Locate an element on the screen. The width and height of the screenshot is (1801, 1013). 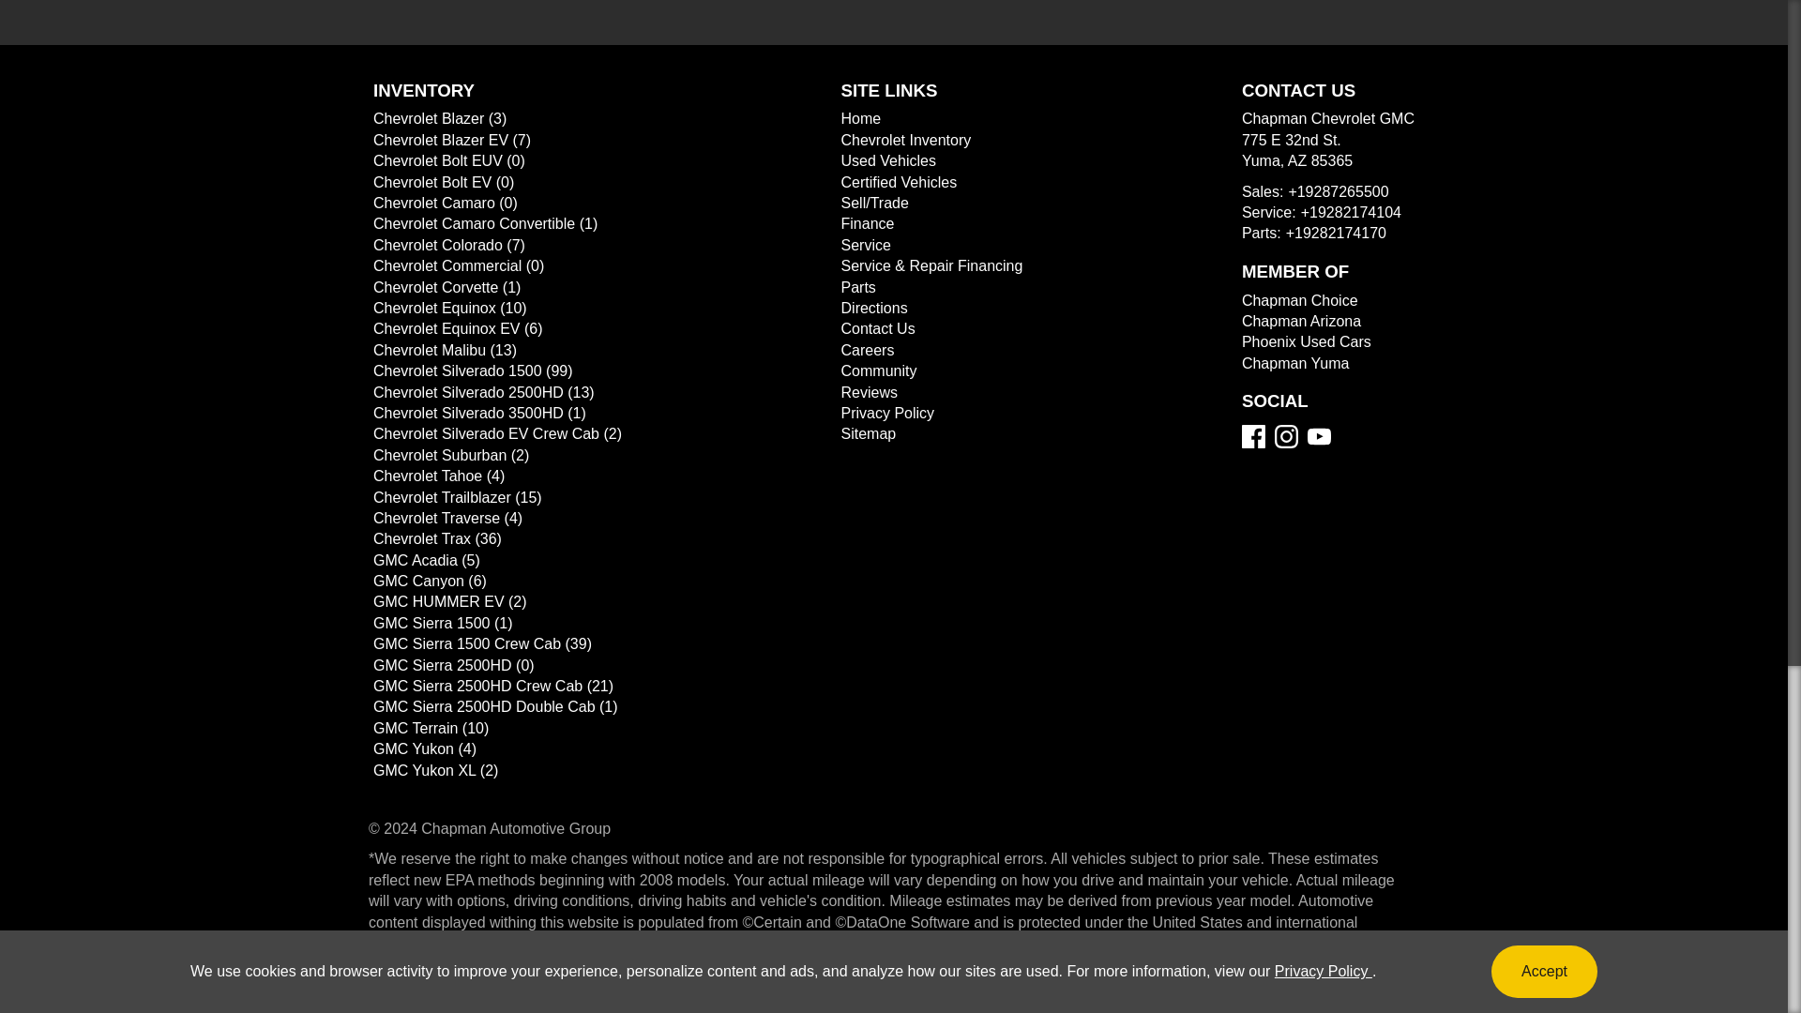
Facebook is located at coordinates (1253, 436).